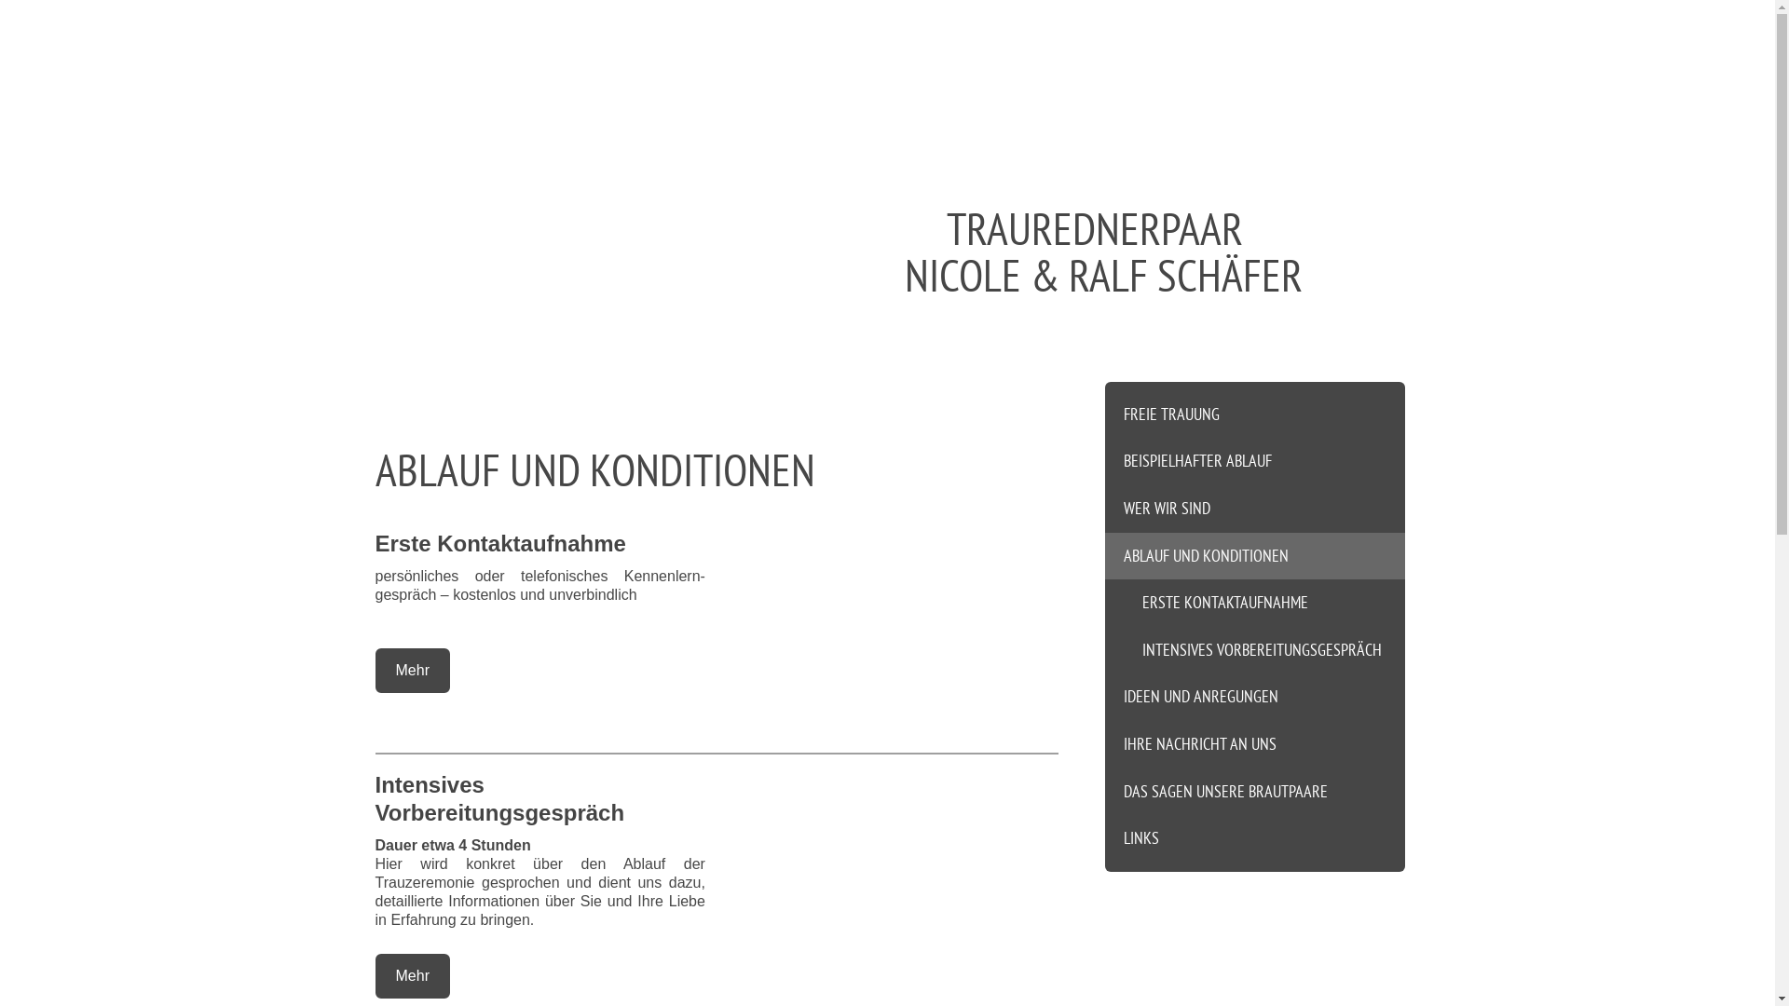  What do you see at coordinates (1255, 462) in the screenshot?
I see `BEISPIELHAFTER ABLAUF` at bounding box center [1255, 462].